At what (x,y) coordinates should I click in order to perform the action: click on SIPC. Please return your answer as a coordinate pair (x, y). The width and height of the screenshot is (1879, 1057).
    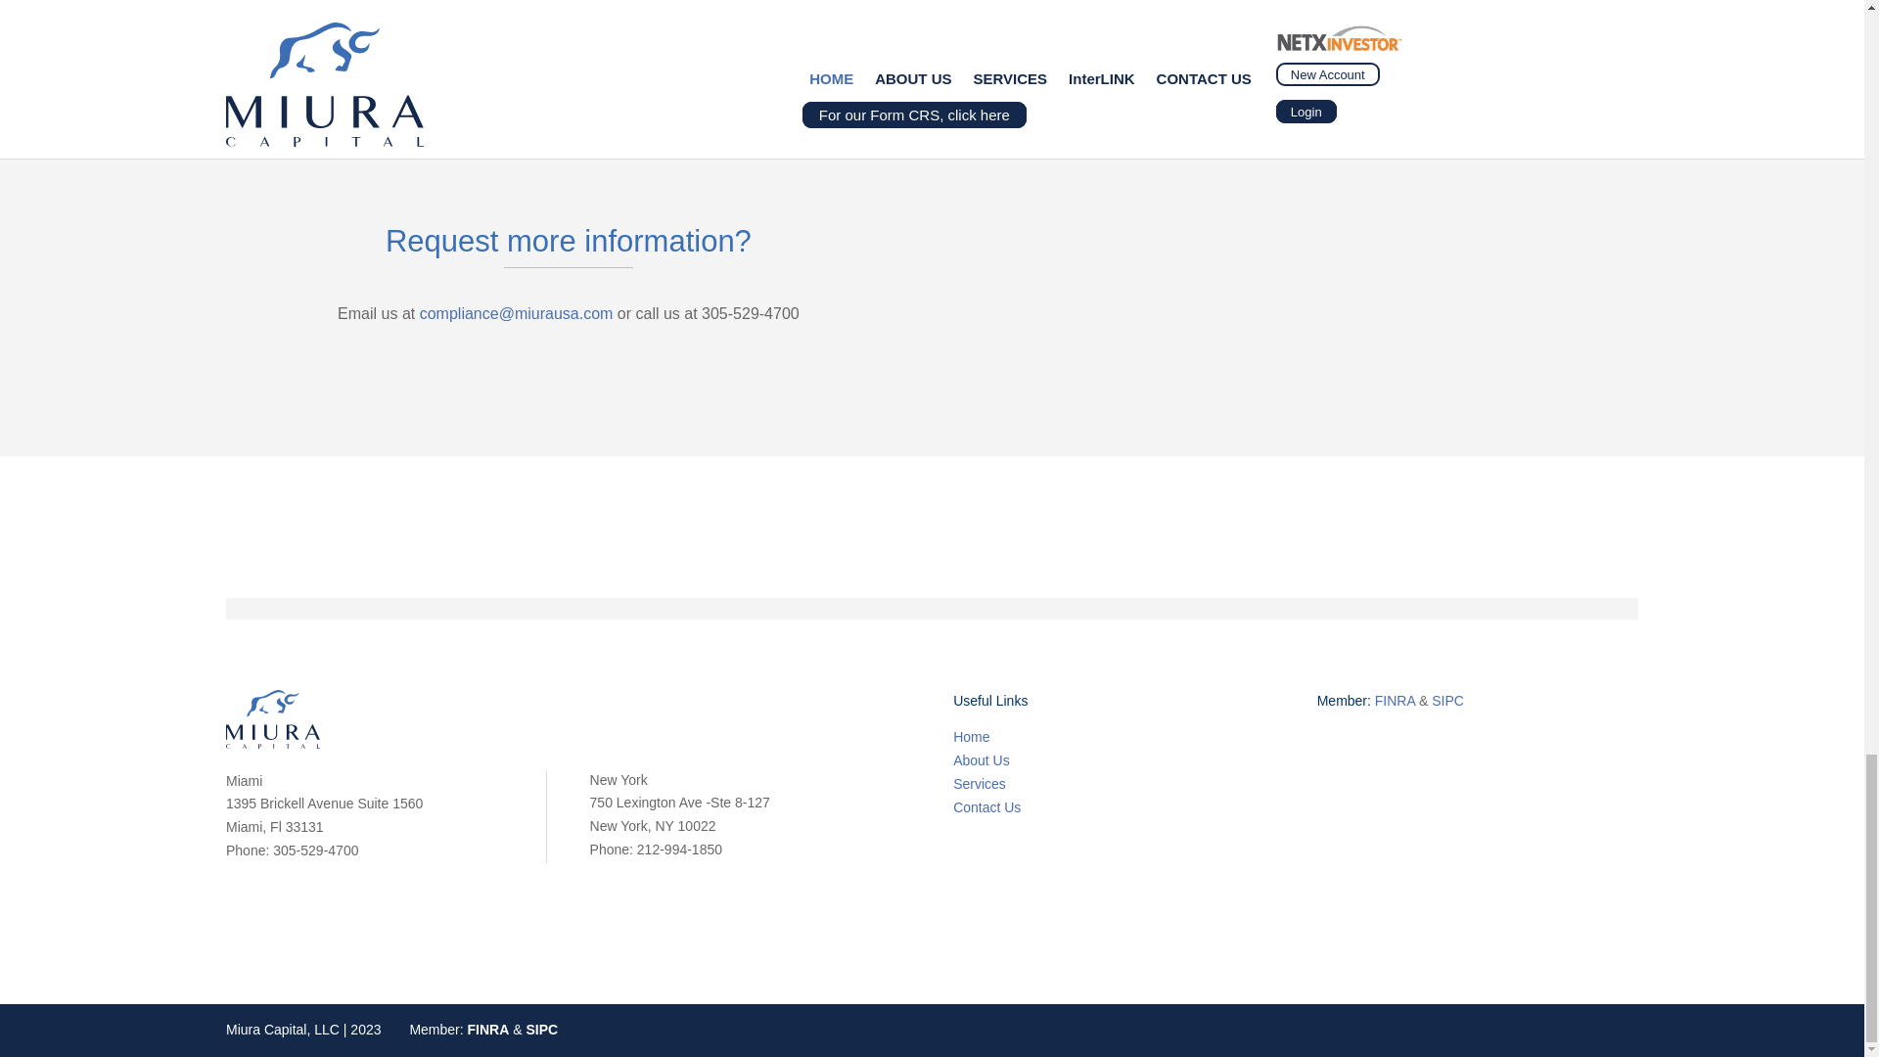
    Looking at the image, I should click on (542, 1030).